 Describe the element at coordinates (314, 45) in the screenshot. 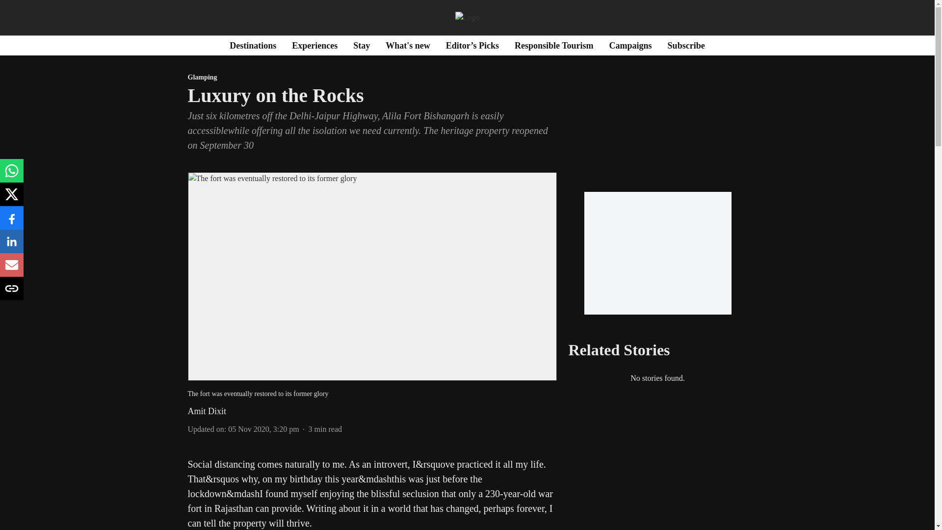

I see `Experiences` at that location.